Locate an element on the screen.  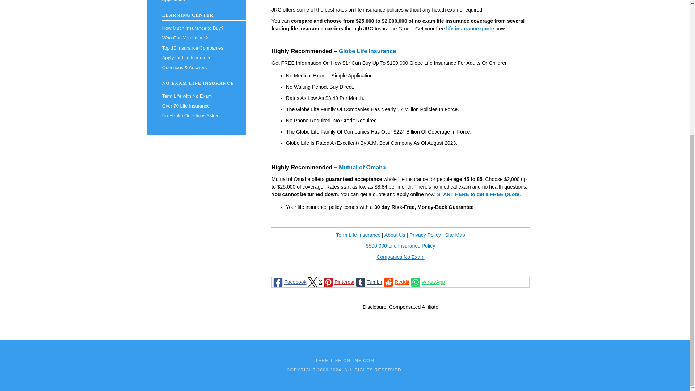
Site Map is located at coordinates (455, 235).